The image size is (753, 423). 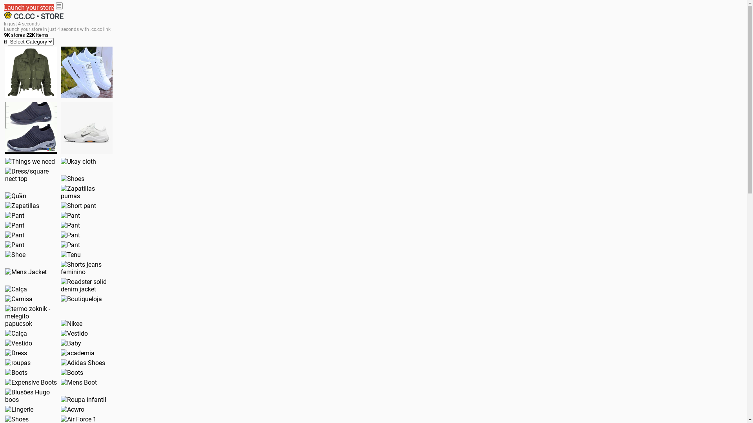 What do you see at coordinates (15, 226) in the screenshot?
I see `Pant` at bounding box center [15, 226].